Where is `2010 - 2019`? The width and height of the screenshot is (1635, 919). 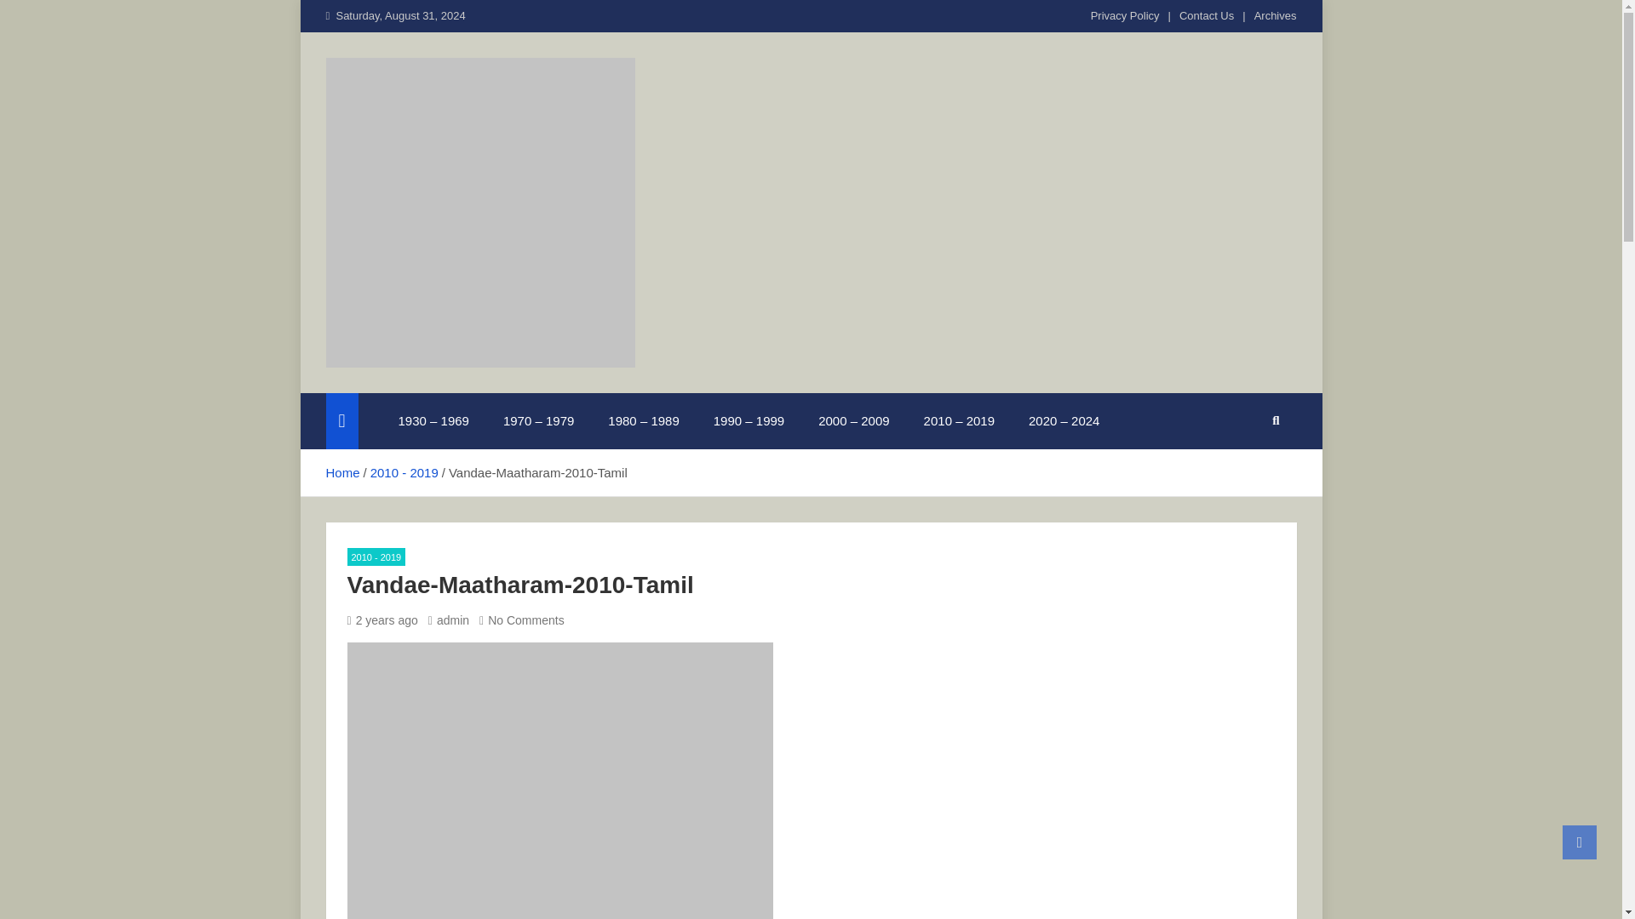 2010 - 2019 is located at coordinates (376, 557).